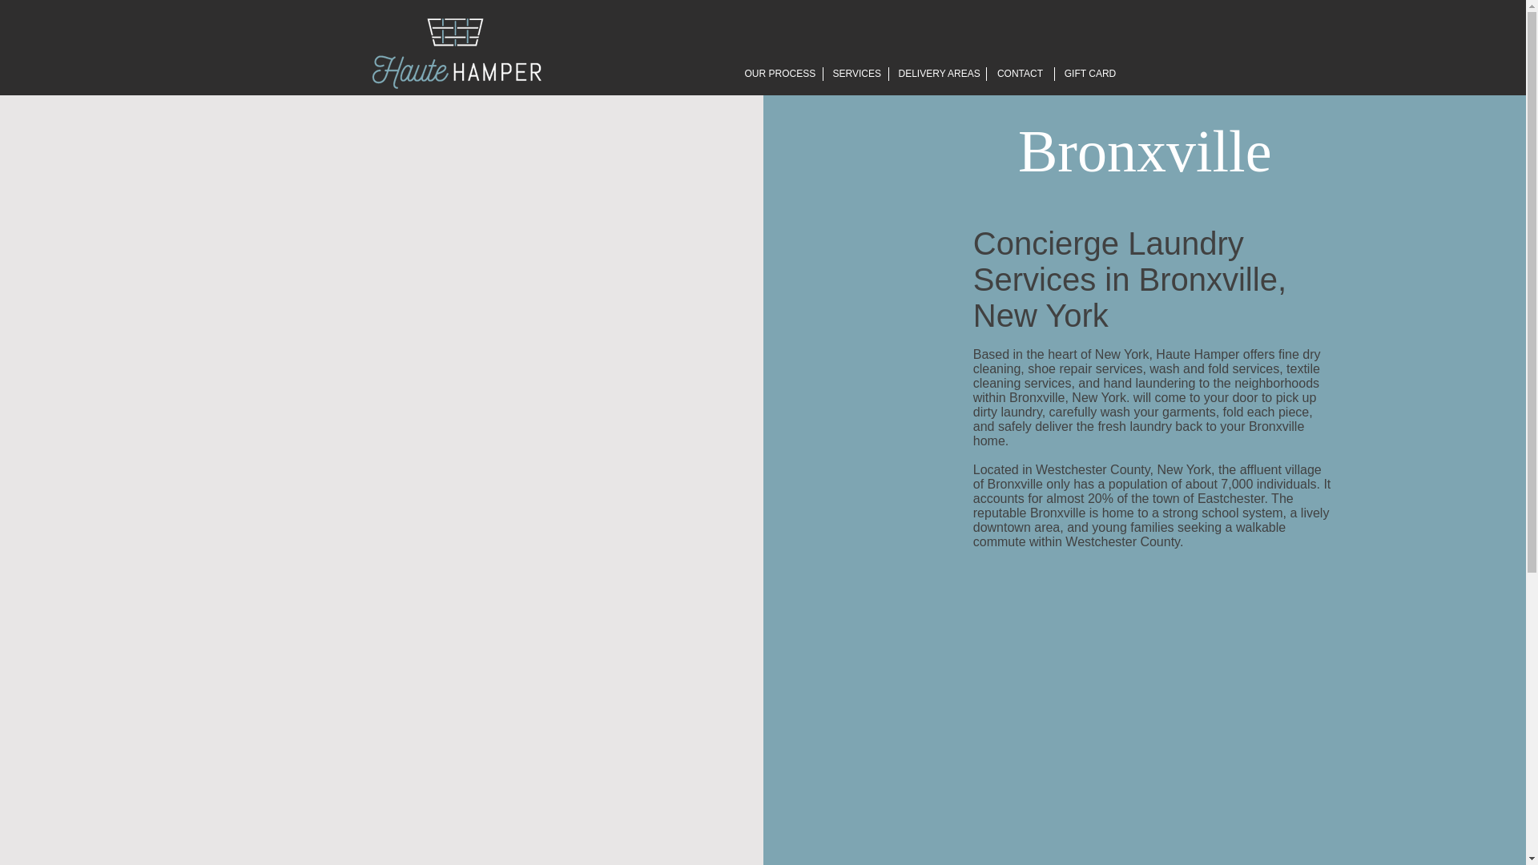 This screenshot has height=865, width=1538. What do you see at coordinates (856, 74) in the screenshot?
I see `SERVICES` at bounding box center [856, 74].